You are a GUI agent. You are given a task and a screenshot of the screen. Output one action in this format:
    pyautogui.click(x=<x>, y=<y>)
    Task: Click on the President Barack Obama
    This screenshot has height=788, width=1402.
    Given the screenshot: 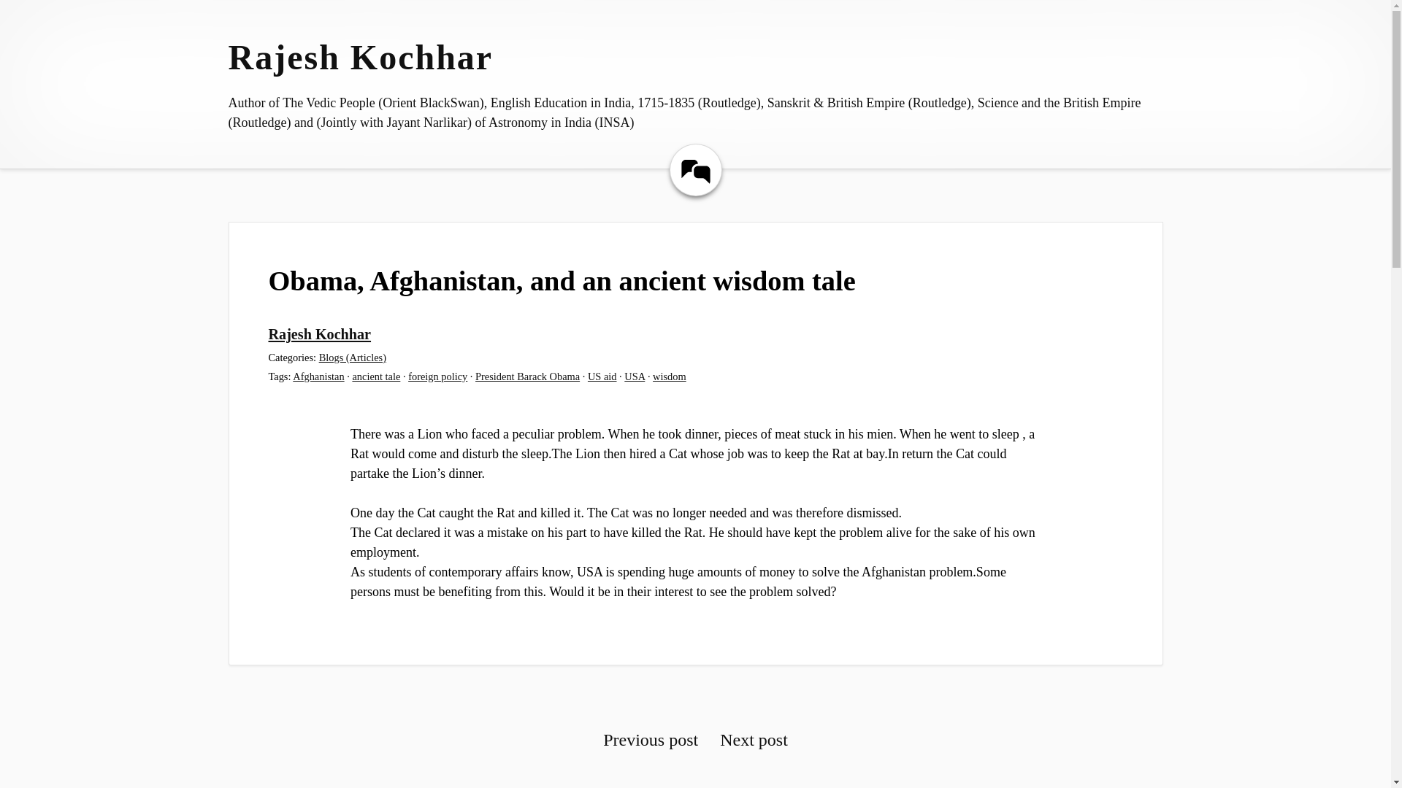 What is the action you would take?
    pyautogui.click(x=527, y=376)
    